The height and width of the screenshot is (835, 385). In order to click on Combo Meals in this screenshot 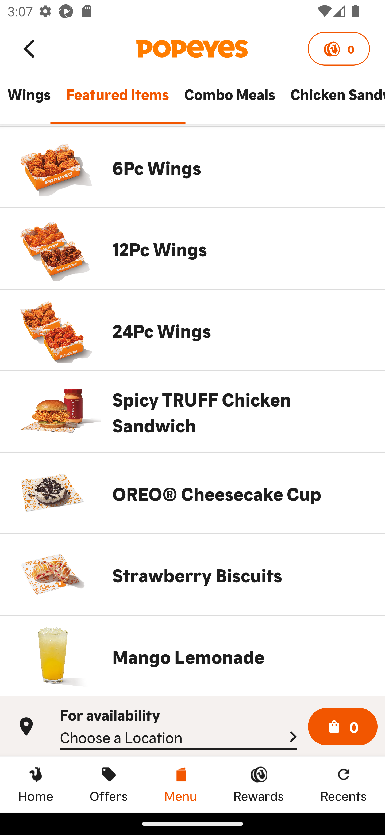, I will do `click(229, 99)`.